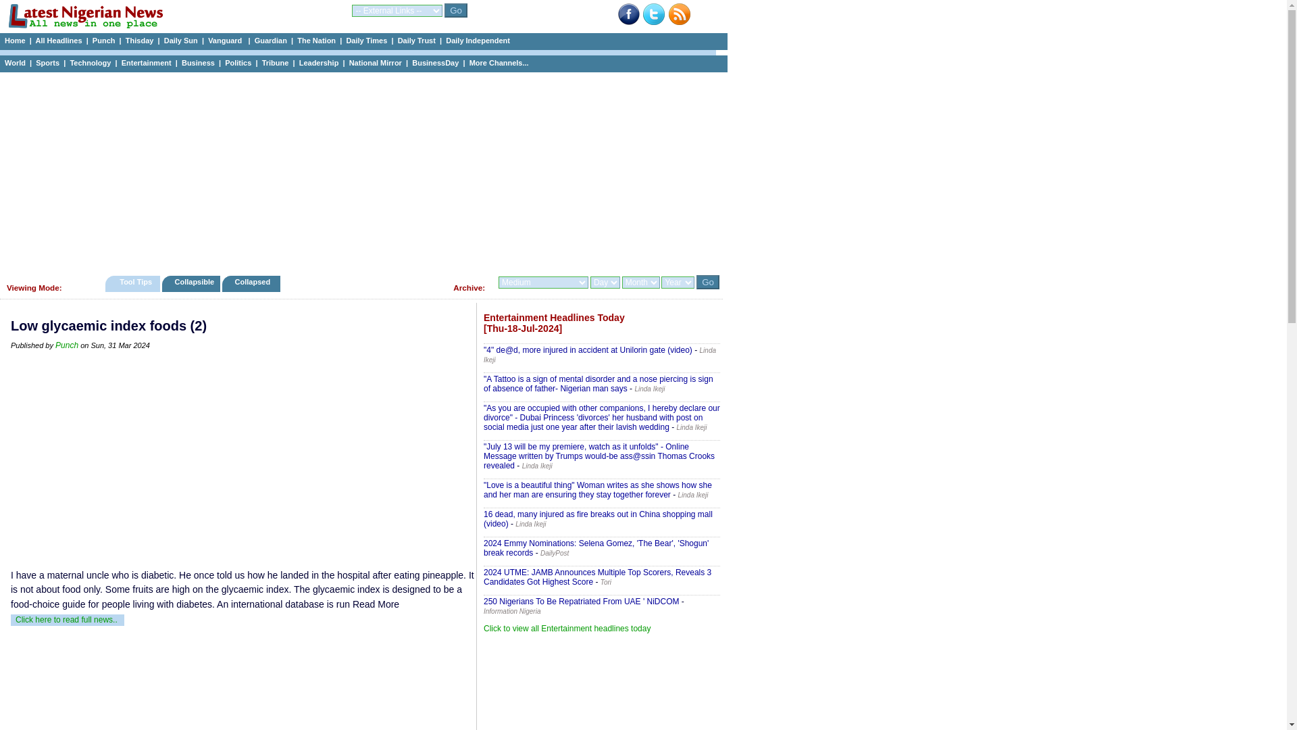 Image resolution: width=1297 pixels, height=730 pixels. What do you see at coordinates (499, 63) in the screenshot?
I see `More Channels...` at bounding box center [499, 63].